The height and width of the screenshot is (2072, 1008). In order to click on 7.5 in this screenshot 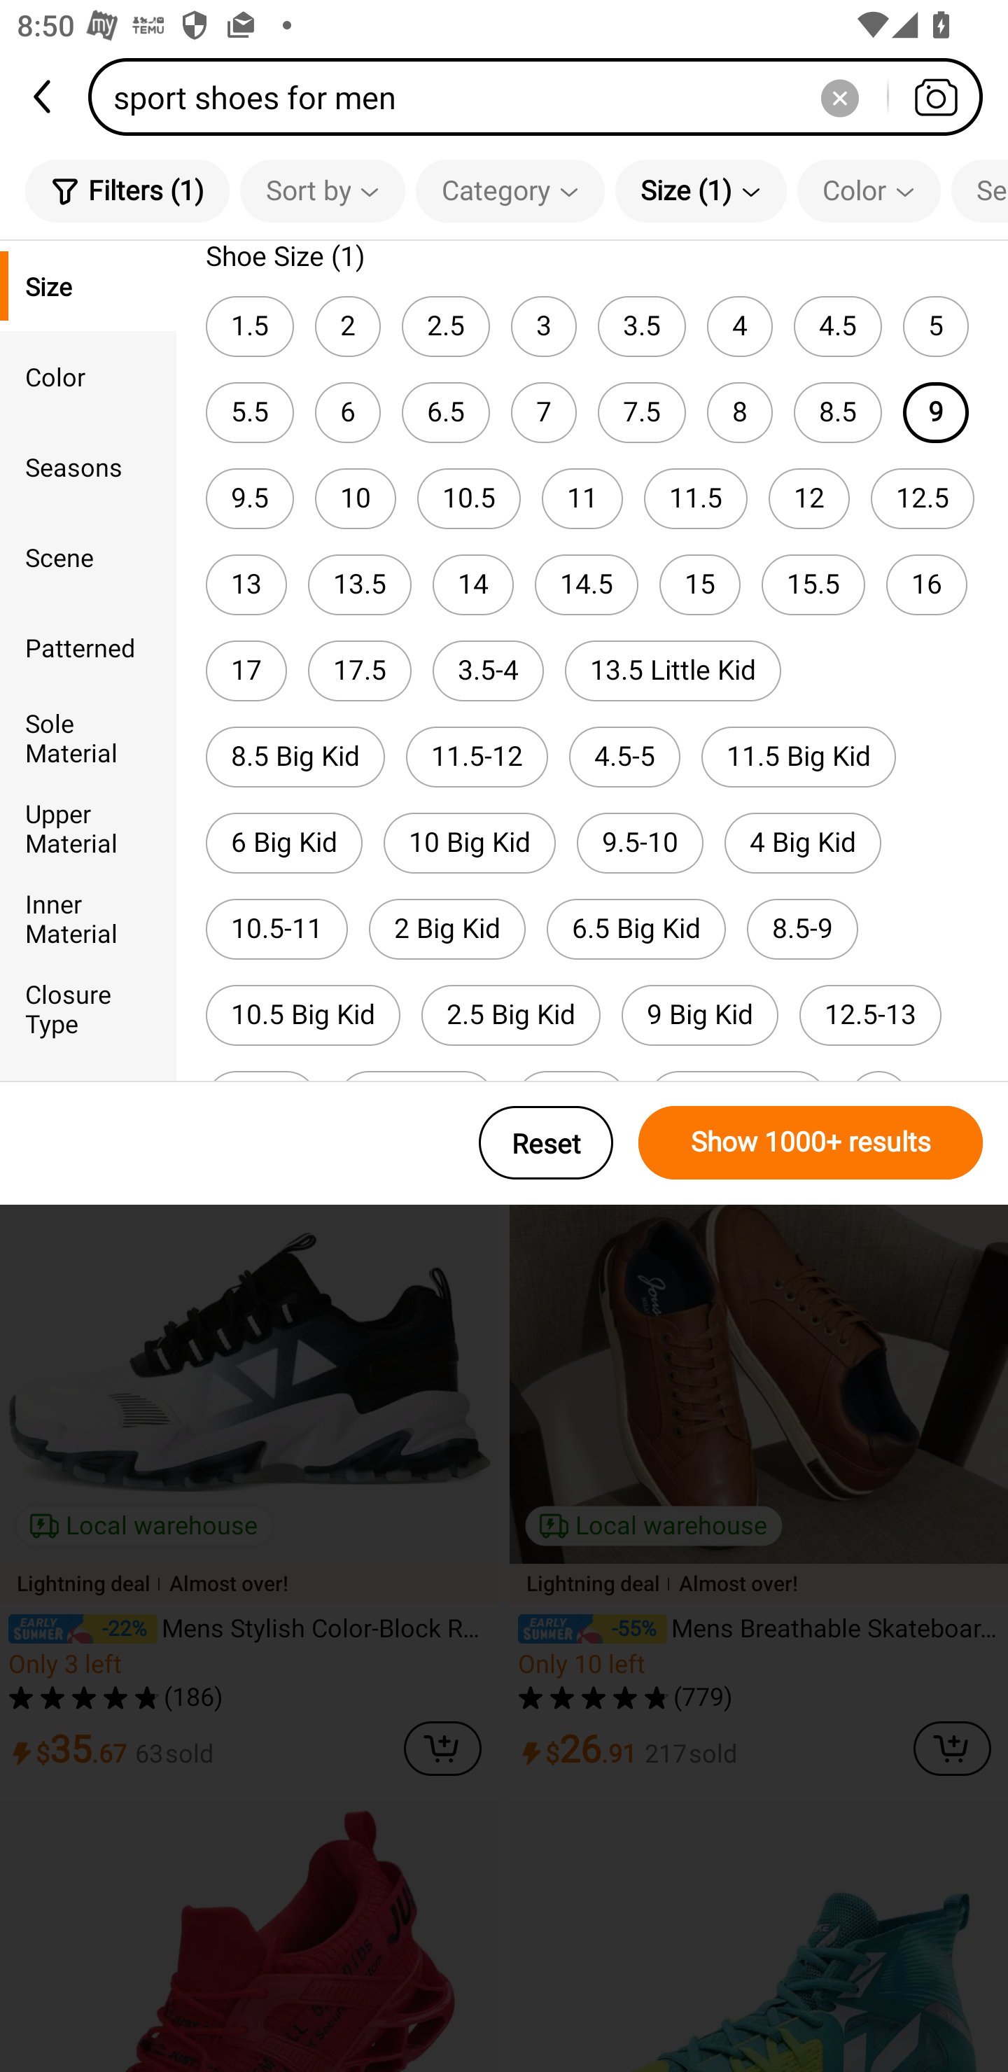, I will do `click(641, 412)`.